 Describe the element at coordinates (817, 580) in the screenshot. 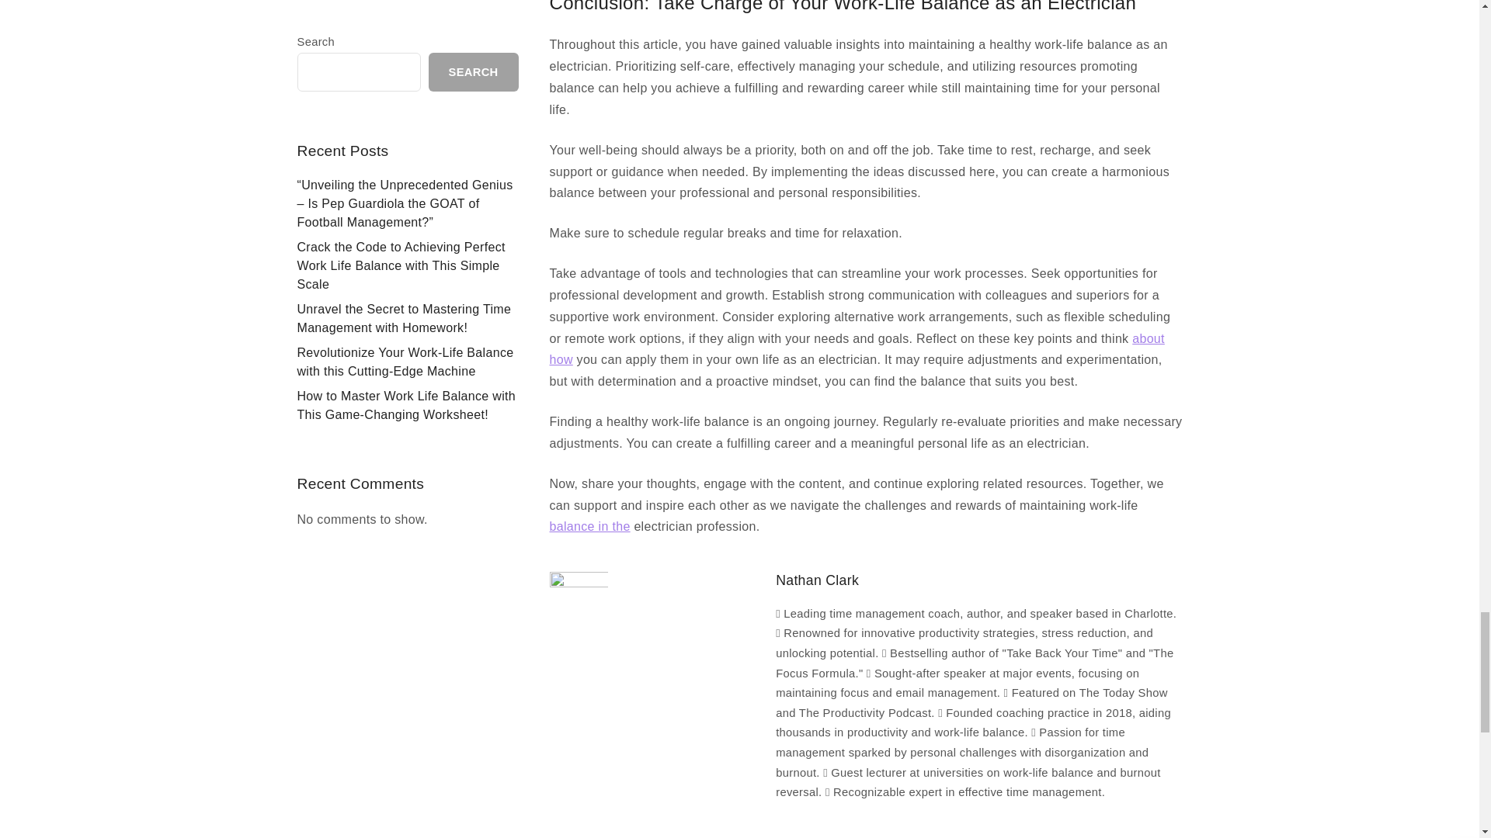

I see `Posts by Nathan Clark` at that location.